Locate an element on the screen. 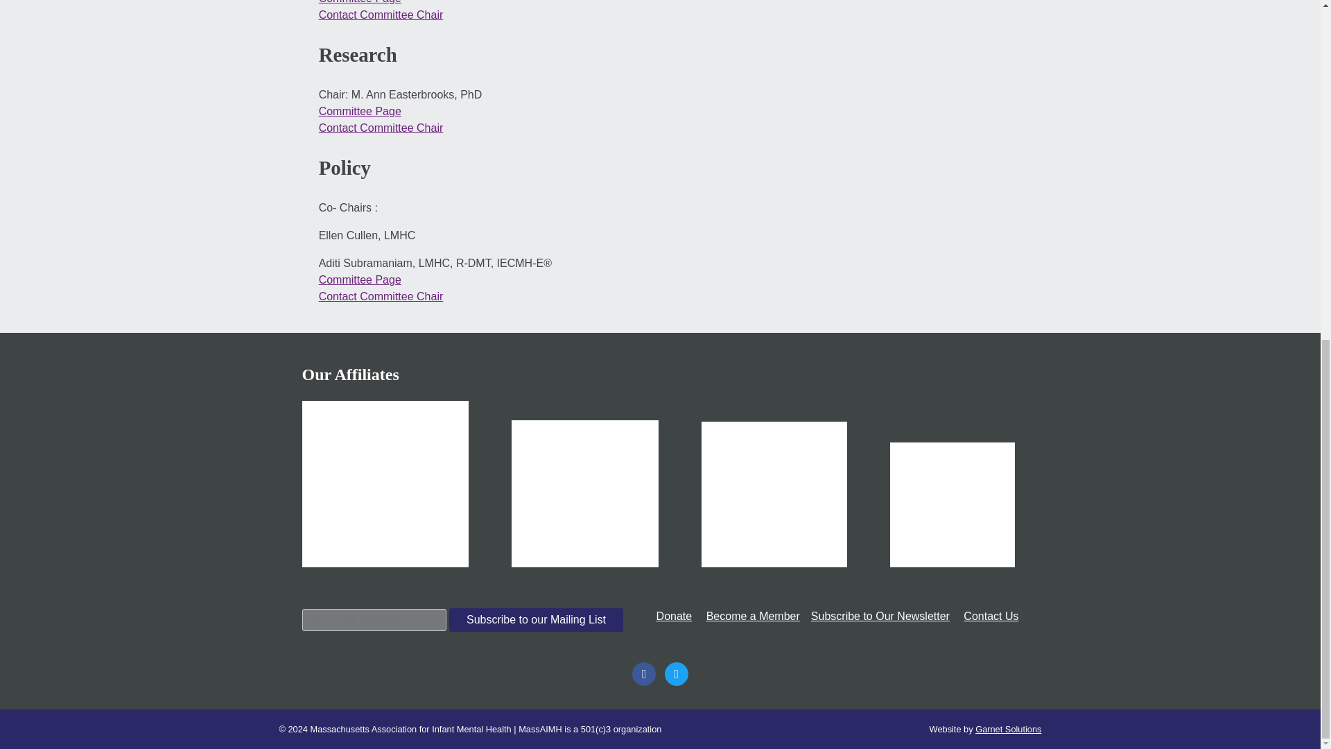 The height and width of the screenshot is (749, 1331). World Association of Infant Mental Health logo is located at coordinates (385, 483).